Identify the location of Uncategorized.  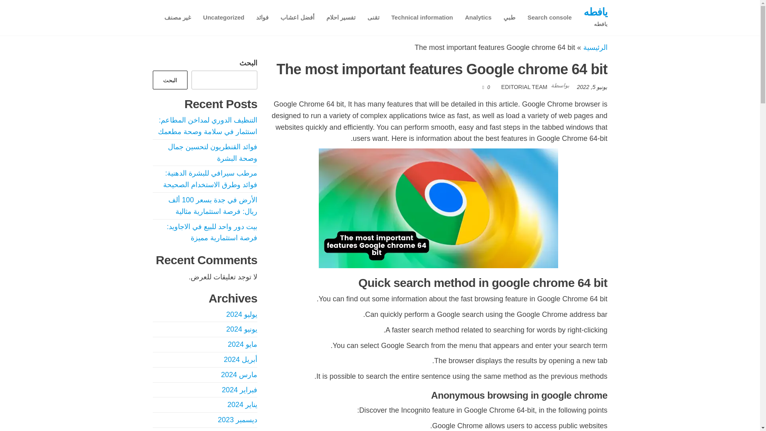
(223, 18).